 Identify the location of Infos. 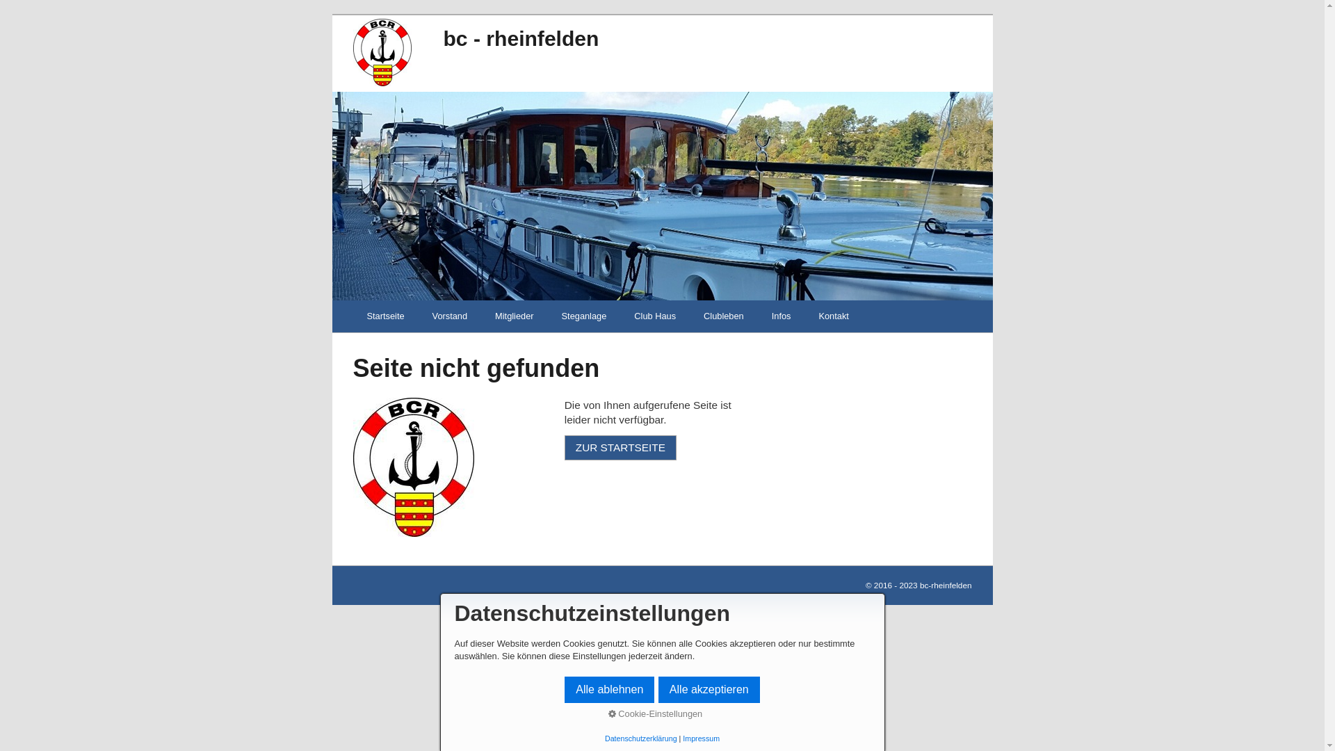
(782, 316).